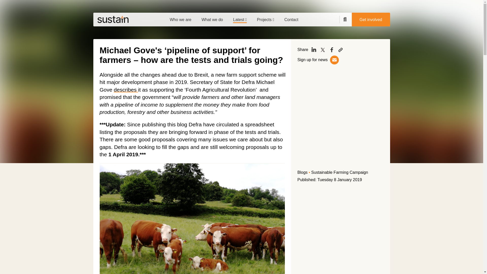 This screenshot has height=274, width=487. What do you see at coordinates (291, 18) in the screenshot?
I see `Contact` at bounding box center [291, 18].